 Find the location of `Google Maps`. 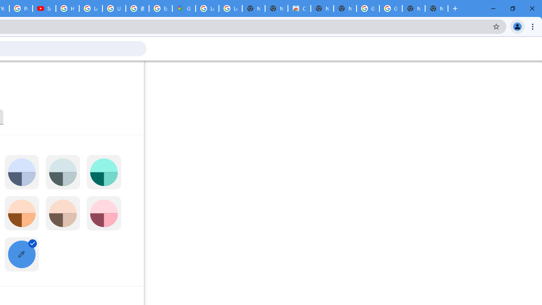

Google Maps is located at coordinates (184, 8).